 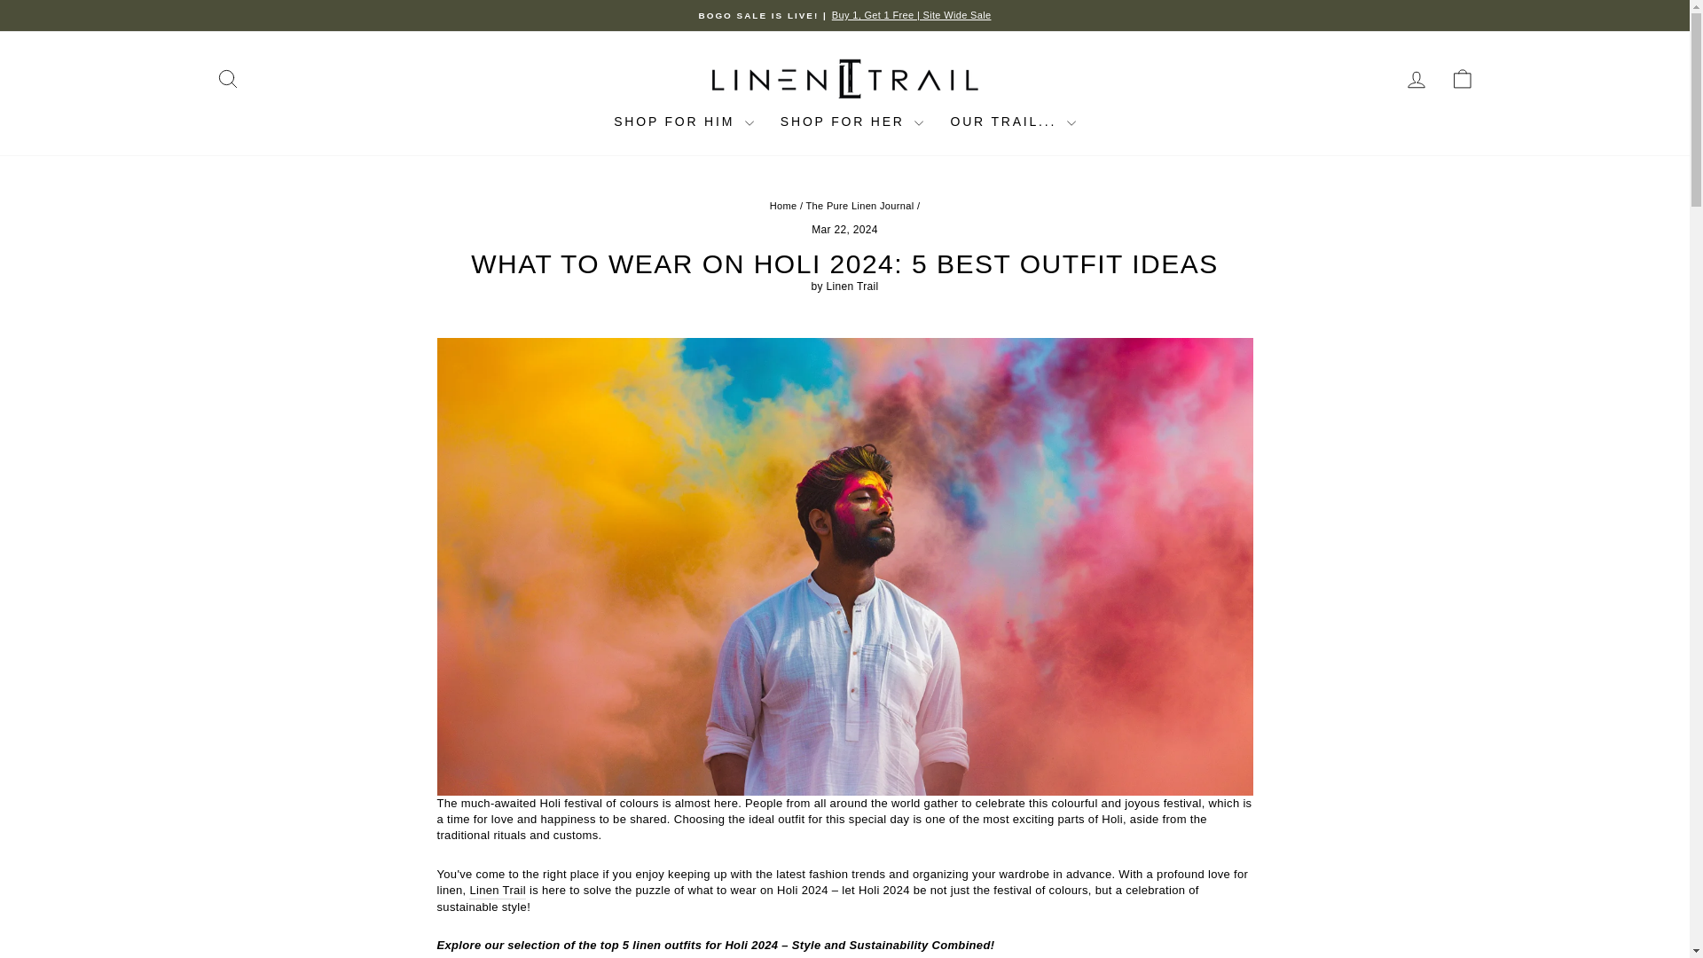 I want to click on ICON-BAG-MINIMAL, so click(x=1462, y=78).